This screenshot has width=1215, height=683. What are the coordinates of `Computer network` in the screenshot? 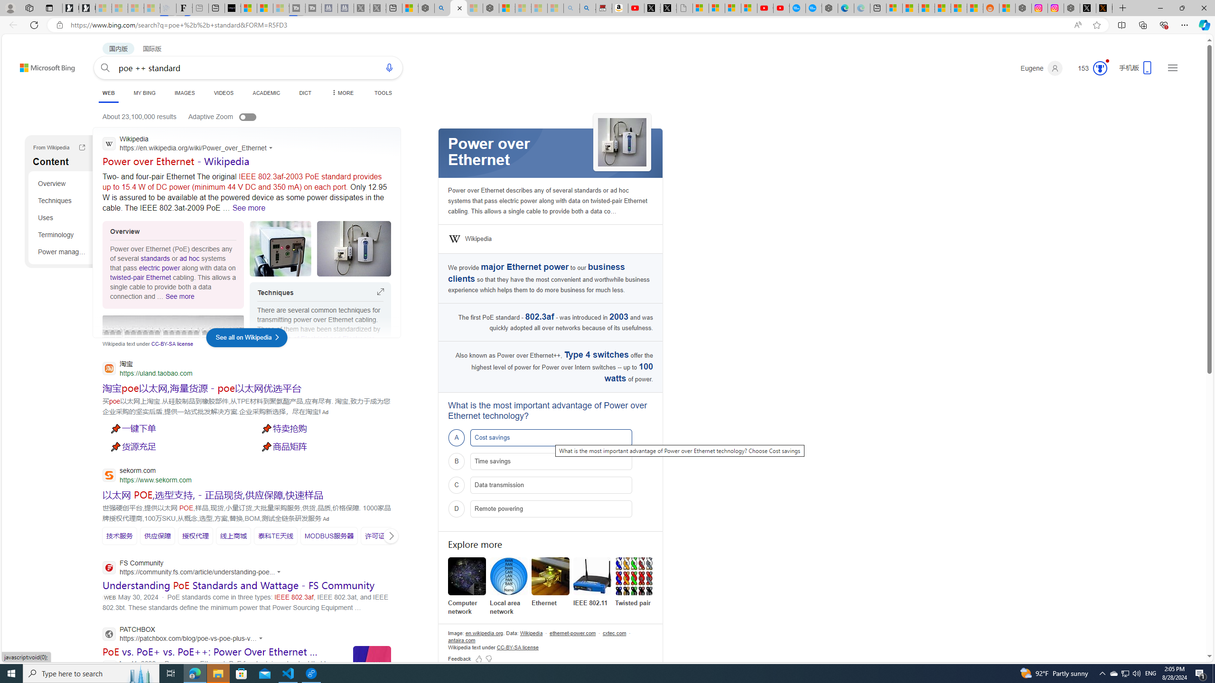 It's located at (467, 586).